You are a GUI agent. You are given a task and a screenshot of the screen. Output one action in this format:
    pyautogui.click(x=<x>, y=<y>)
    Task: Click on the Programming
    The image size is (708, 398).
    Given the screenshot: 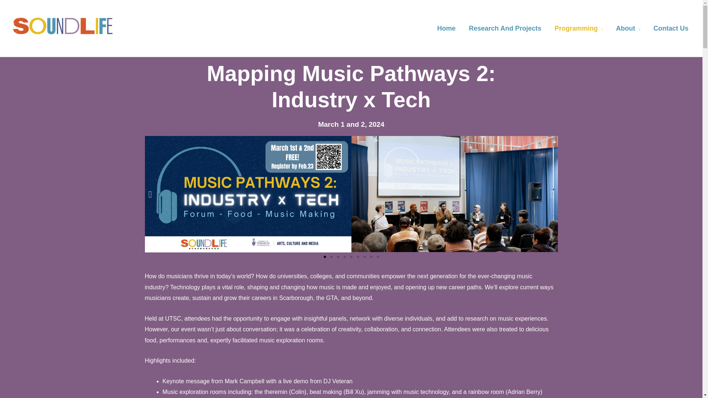 What is the action you would take?
    pyautogui.click(x=579, y=28)
    